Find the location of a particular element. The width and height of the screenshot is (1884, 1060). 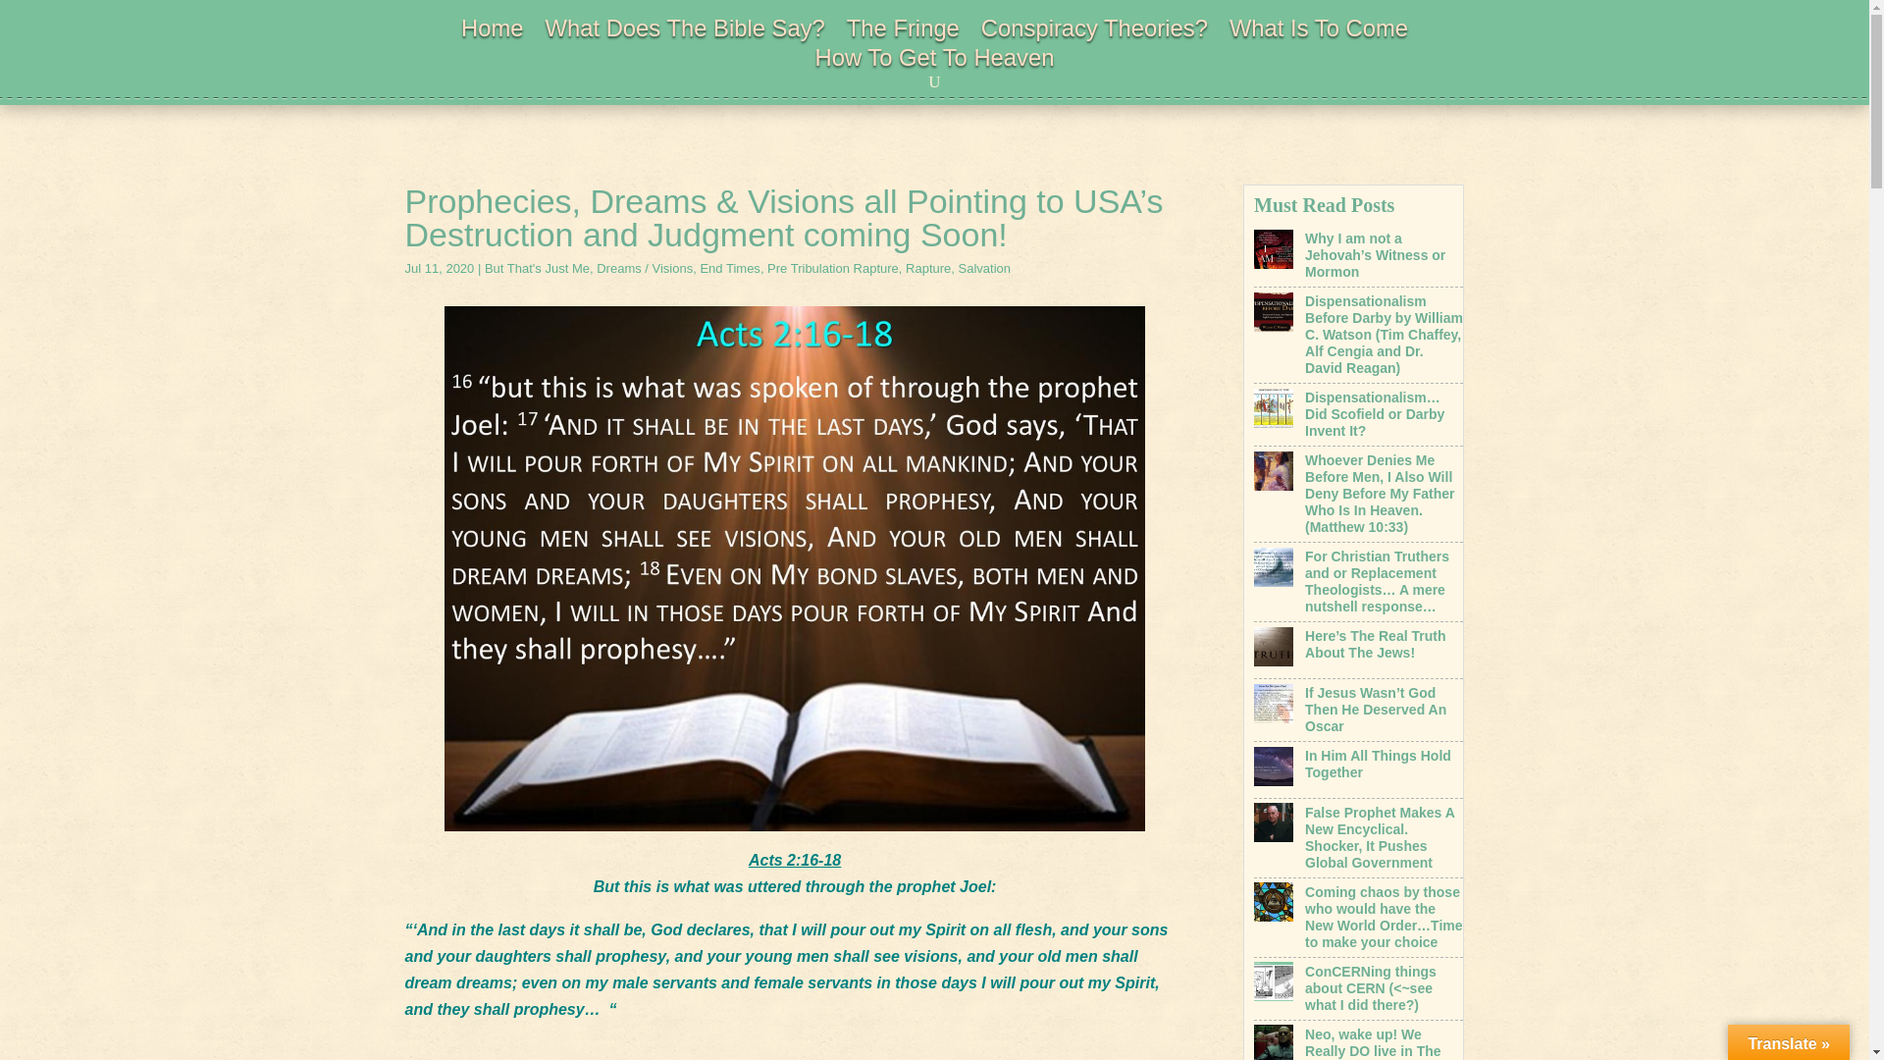

Acts 2:16-18 is located at coordinates (794, 860).